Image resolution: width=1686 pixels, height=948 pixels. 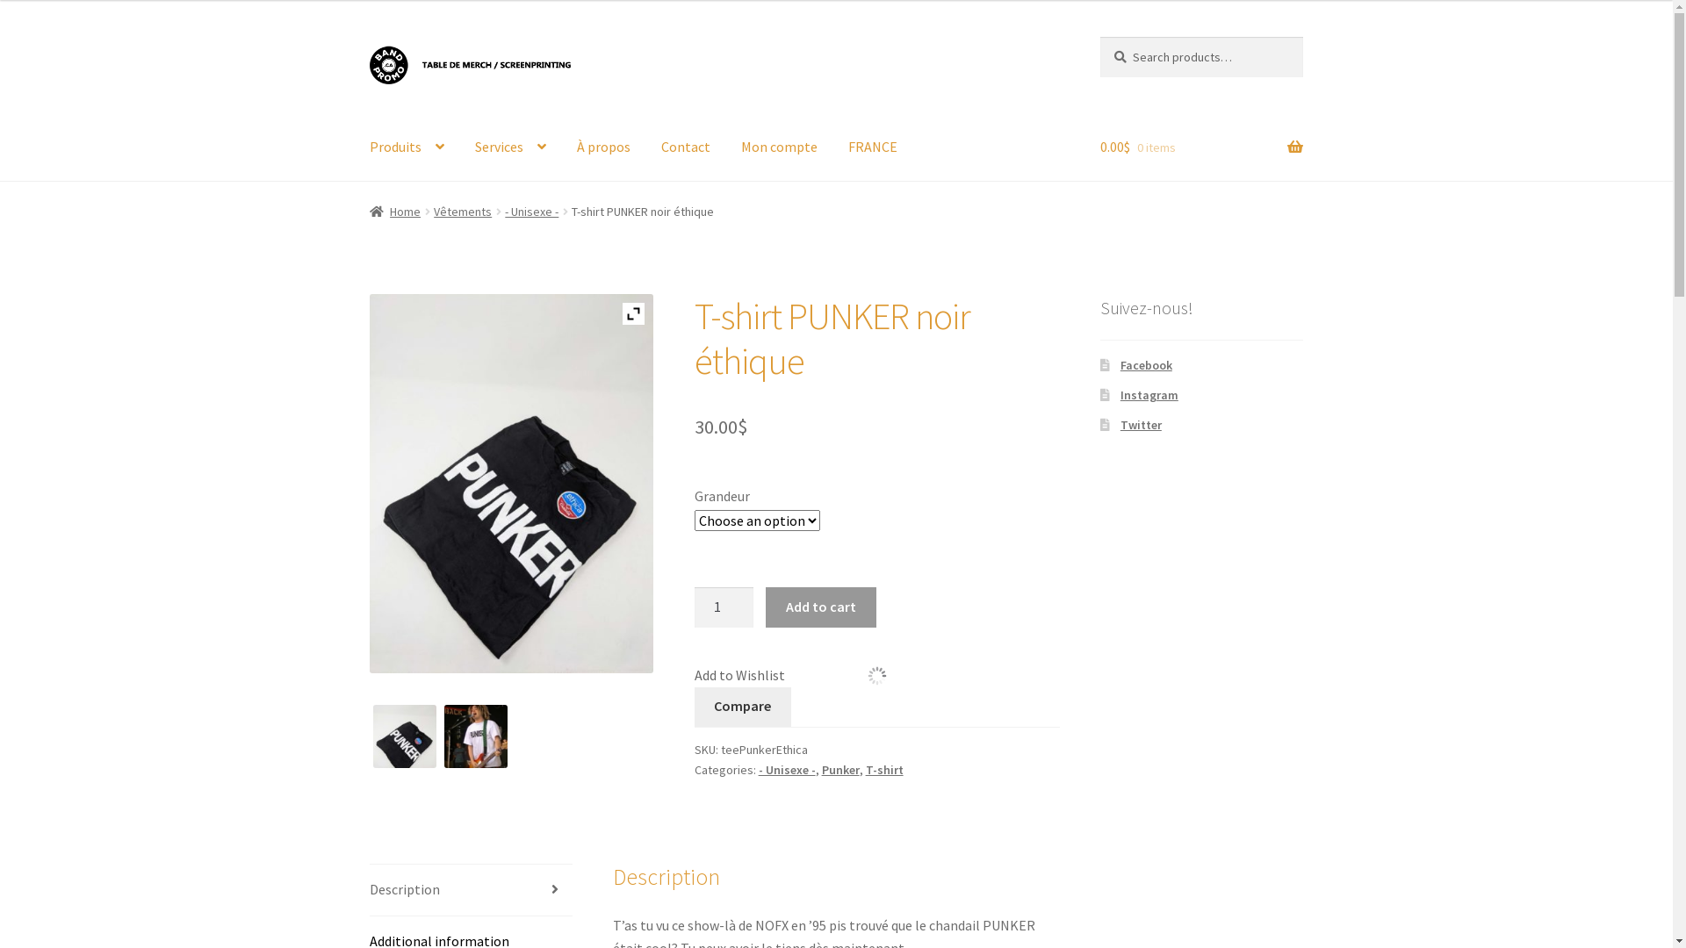 What do you see at coordinates (407, 147) in the screenshot?
I see `Produits` at bounding box center [407, 147].